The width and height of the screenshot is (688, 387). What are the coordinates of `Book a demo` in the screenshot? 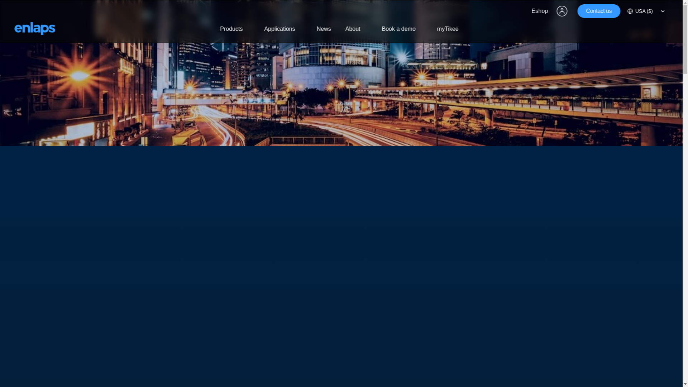 It's located at (402, 29).